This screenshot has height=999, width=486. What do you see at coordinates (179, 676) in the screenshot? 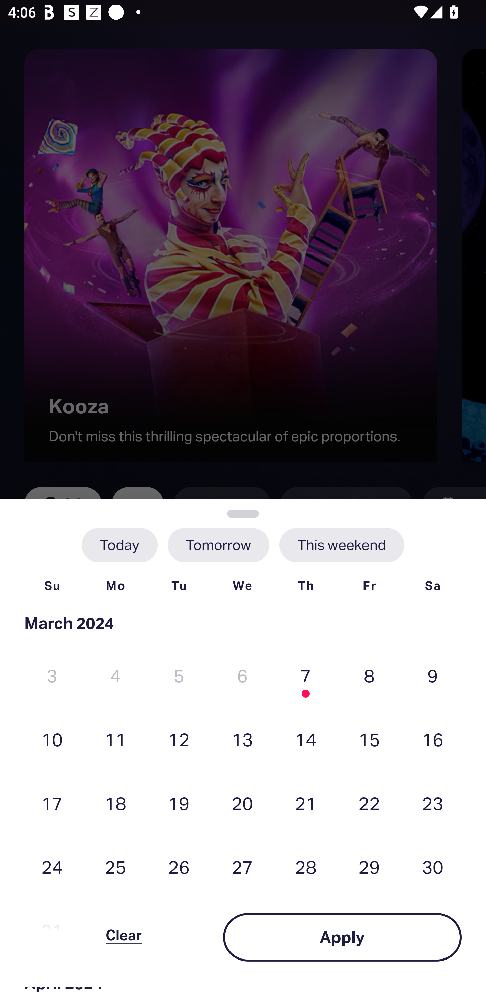
I see `5` at bounding box center [179, 676].